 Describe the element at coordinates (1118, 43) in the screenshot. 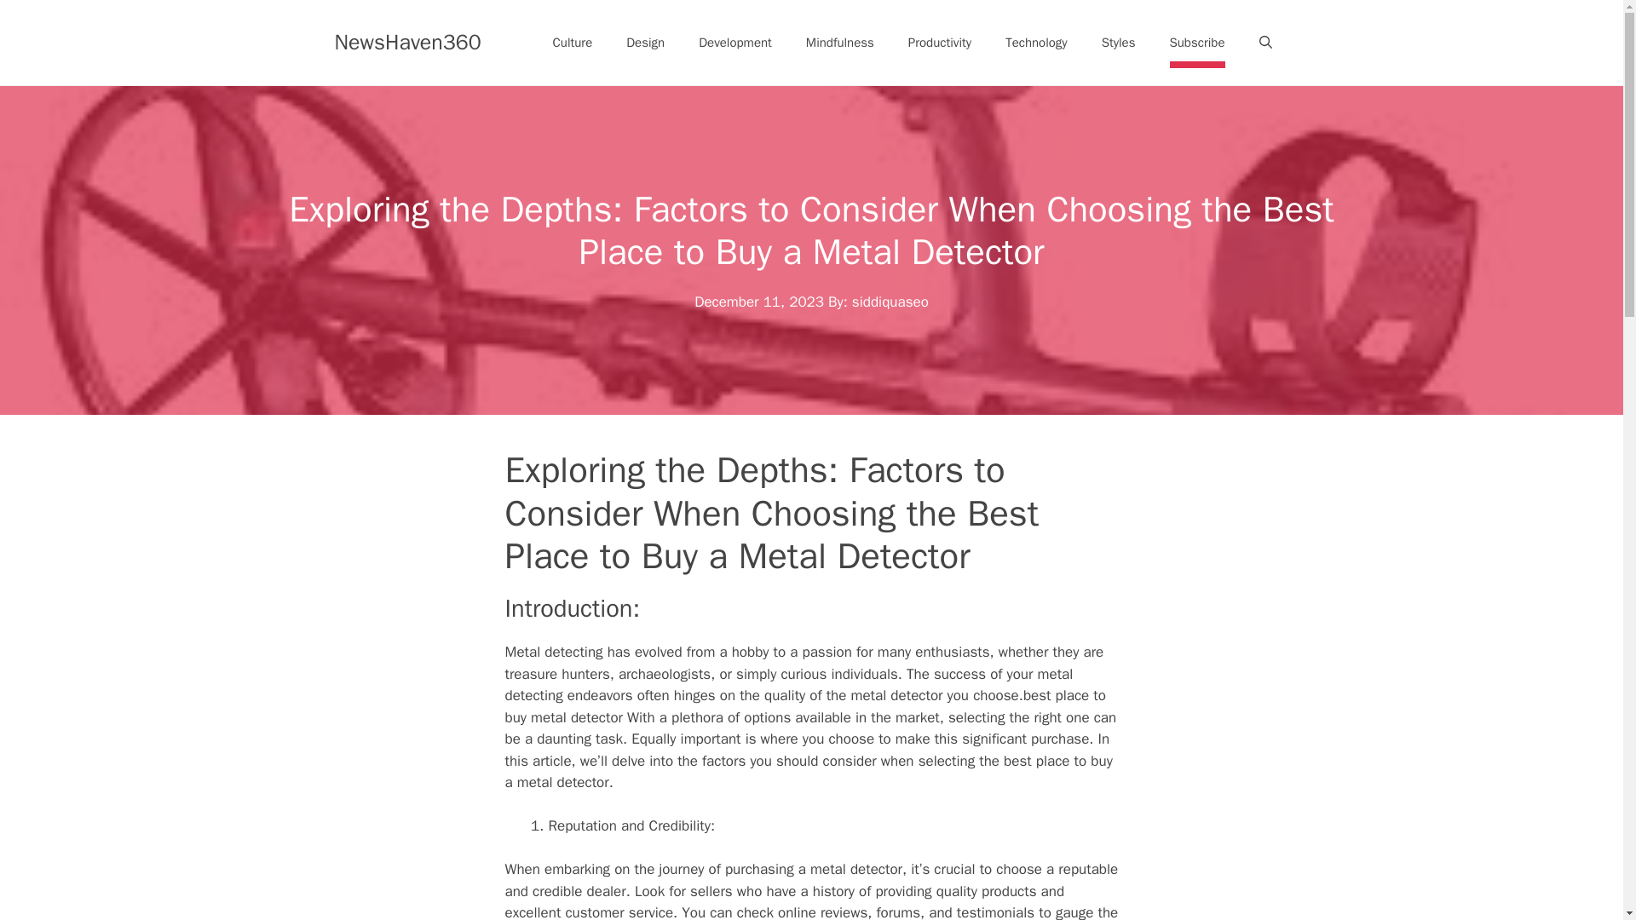

I see `Styles` at that location.